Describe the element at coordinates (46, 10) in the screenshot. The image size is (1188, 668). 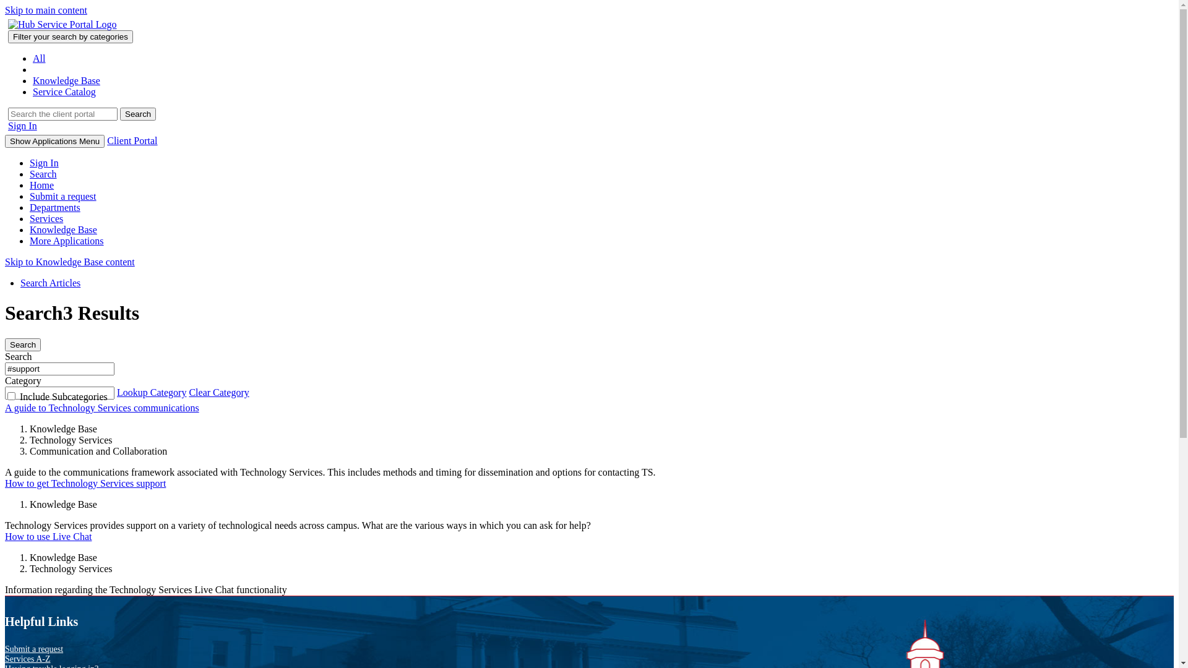
I see `Skip to main content` at that location.